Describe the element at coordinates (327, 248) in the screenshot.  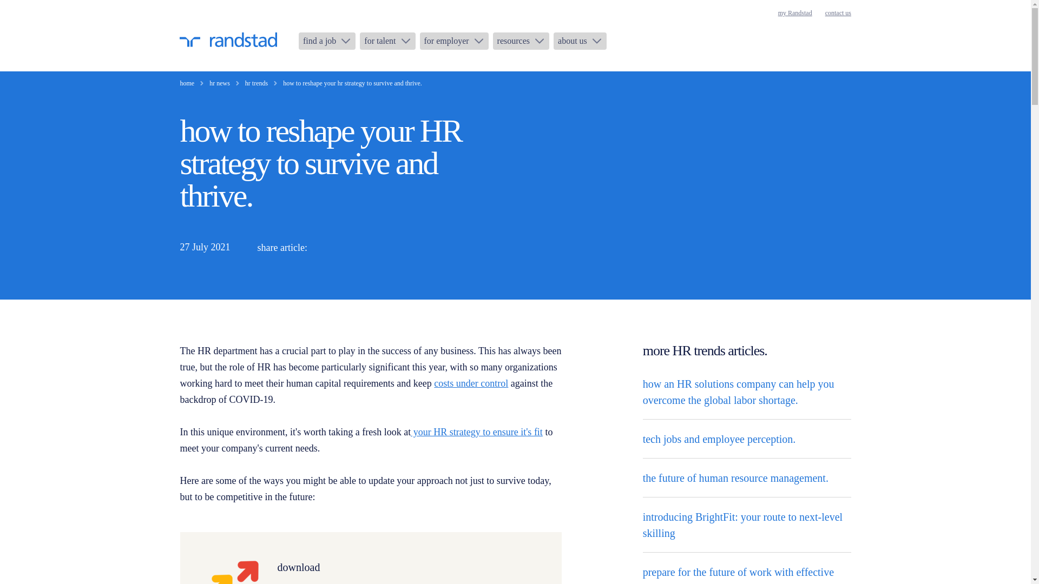
I see `share this article on linkedin` at that location.